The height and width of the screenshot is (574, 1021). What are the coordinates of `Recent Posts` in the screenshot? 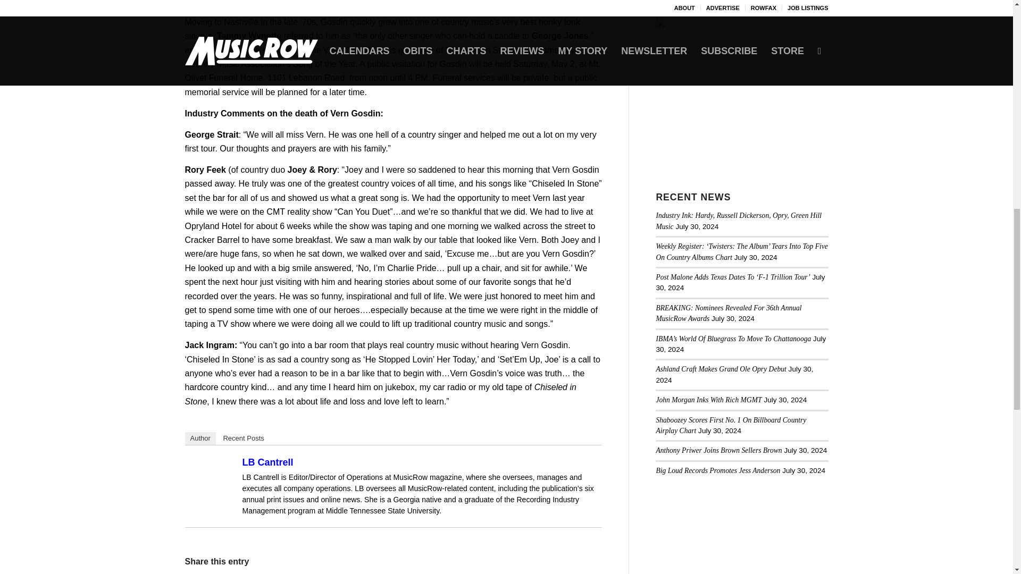 It's located at (243, 438).